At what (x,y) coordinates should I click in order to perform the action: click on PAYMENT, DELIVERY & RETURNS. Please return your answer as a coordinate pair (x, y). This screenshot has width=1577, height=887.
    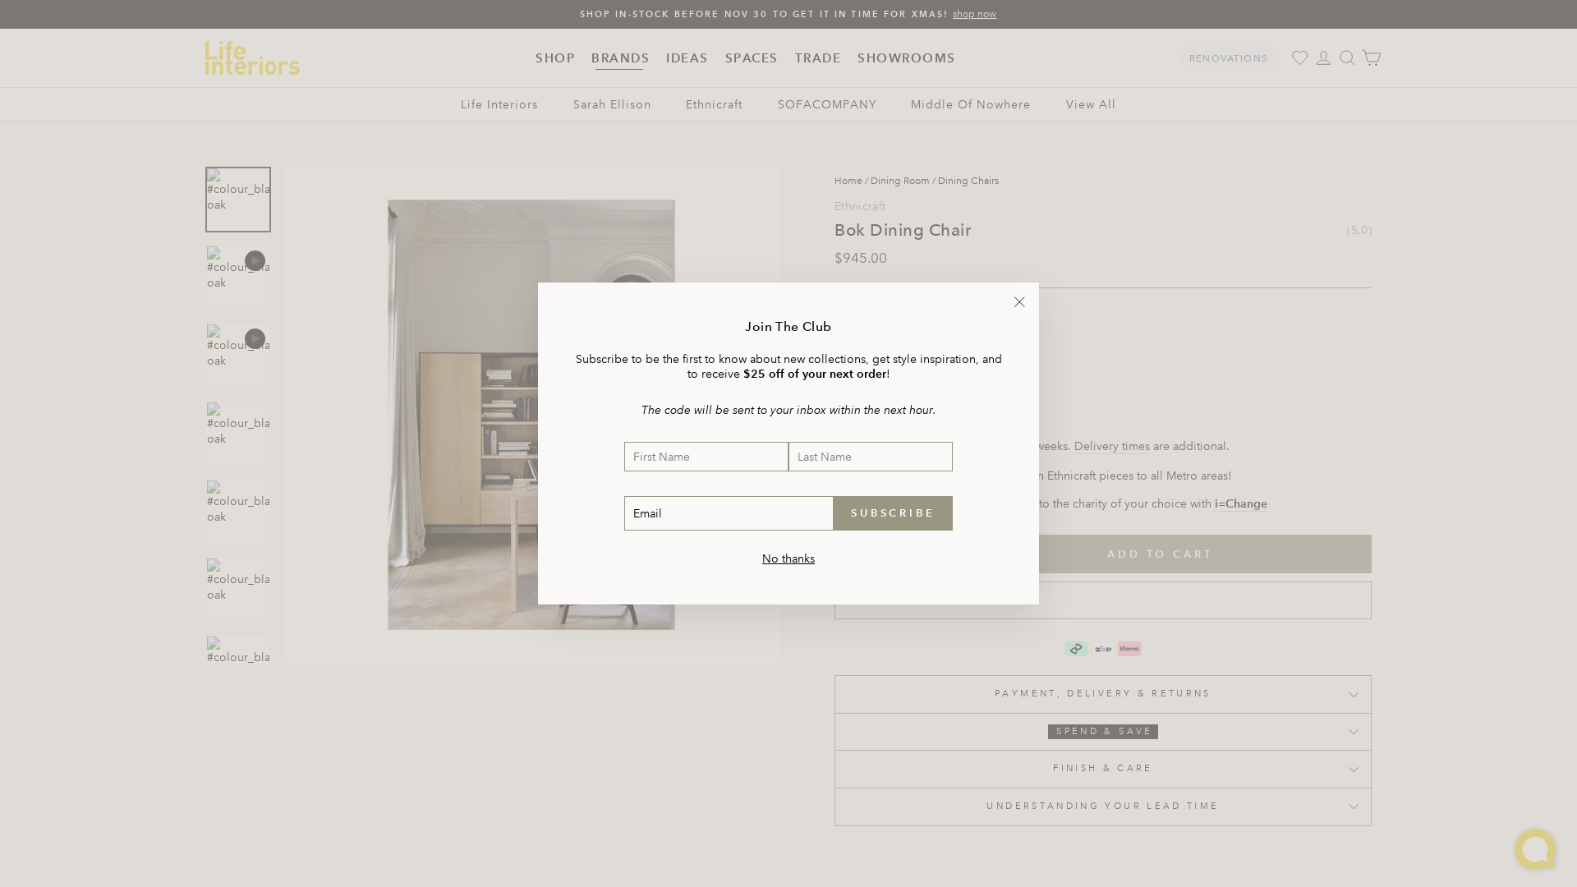
    Looking at the image, I should click on (1103, 694).